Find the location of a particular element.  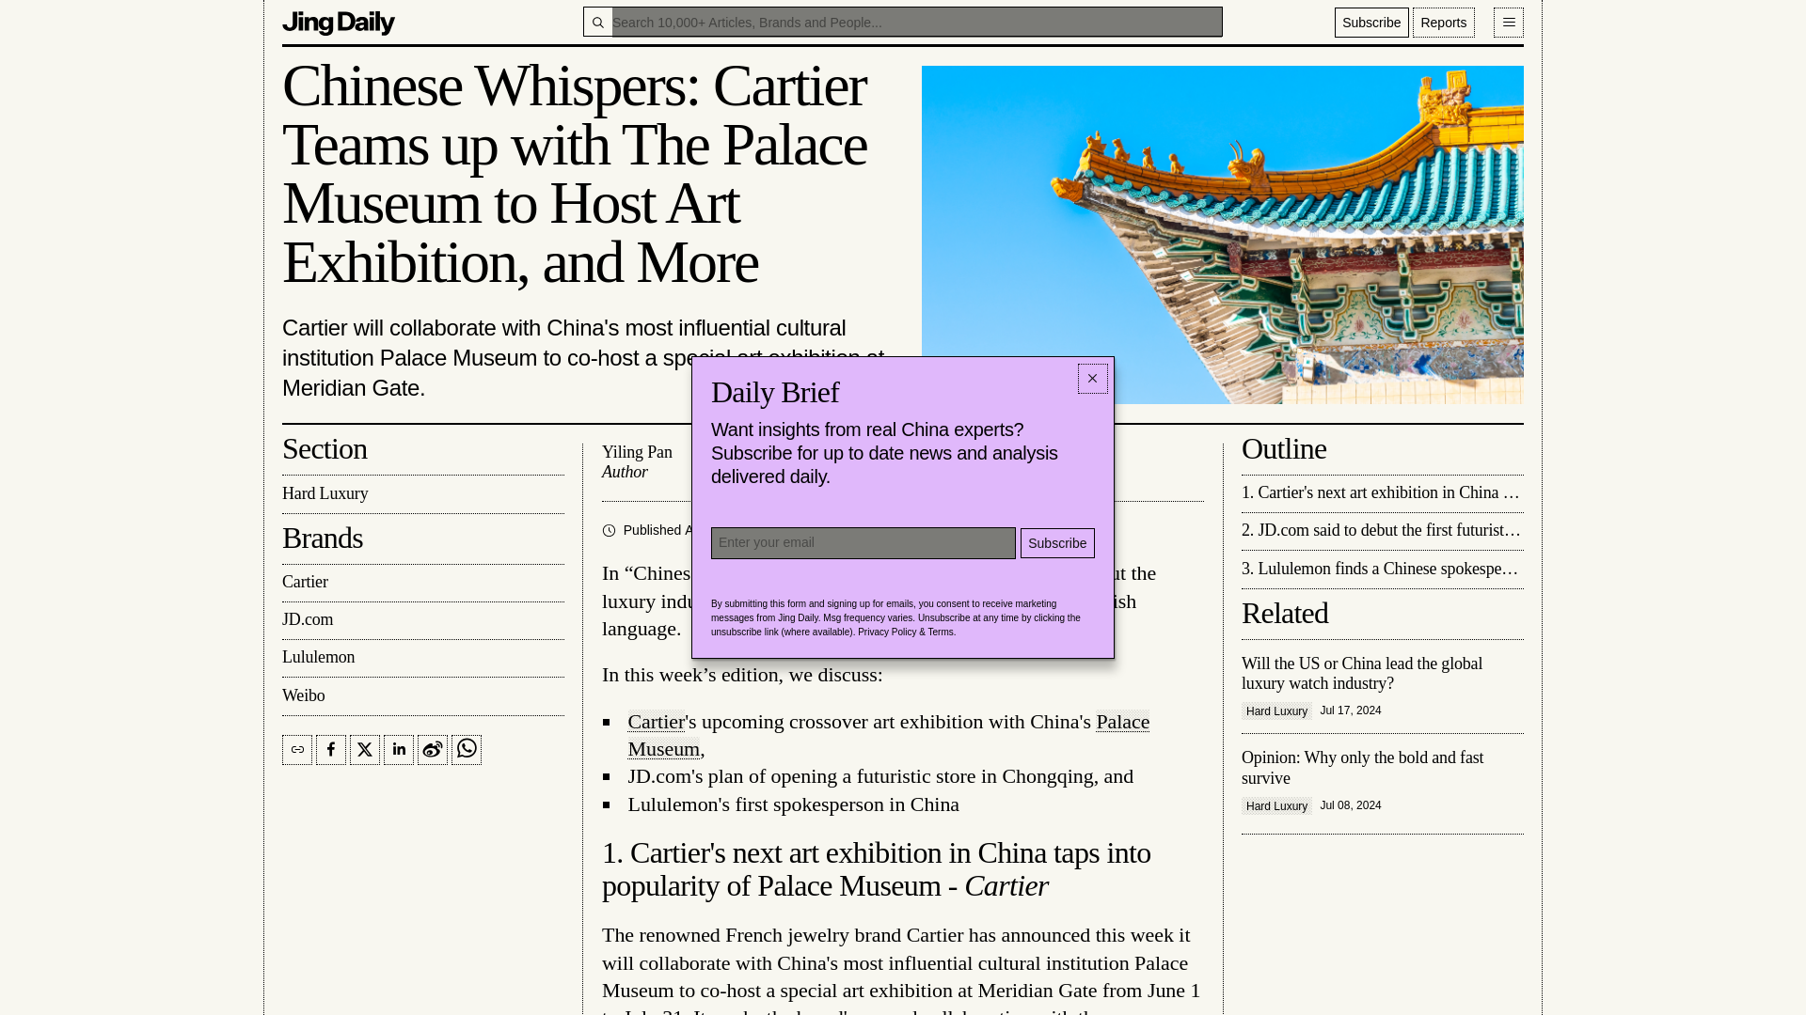

Hard Luxury is located at coordinates (422, 494).